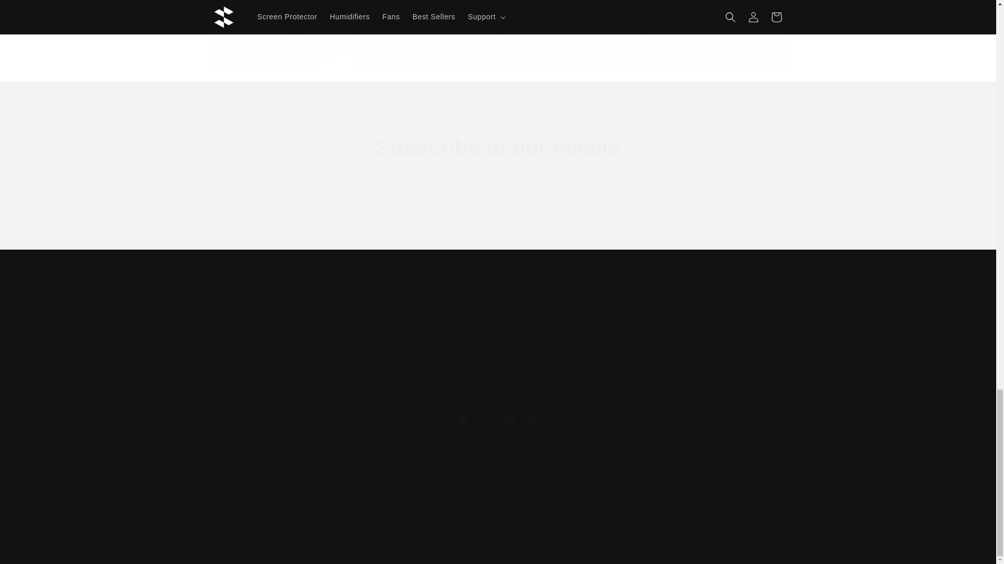 The image size is (1004, 564). Describe the element at coordinates (426, 347) in the screenshot. I see `More` at that location.